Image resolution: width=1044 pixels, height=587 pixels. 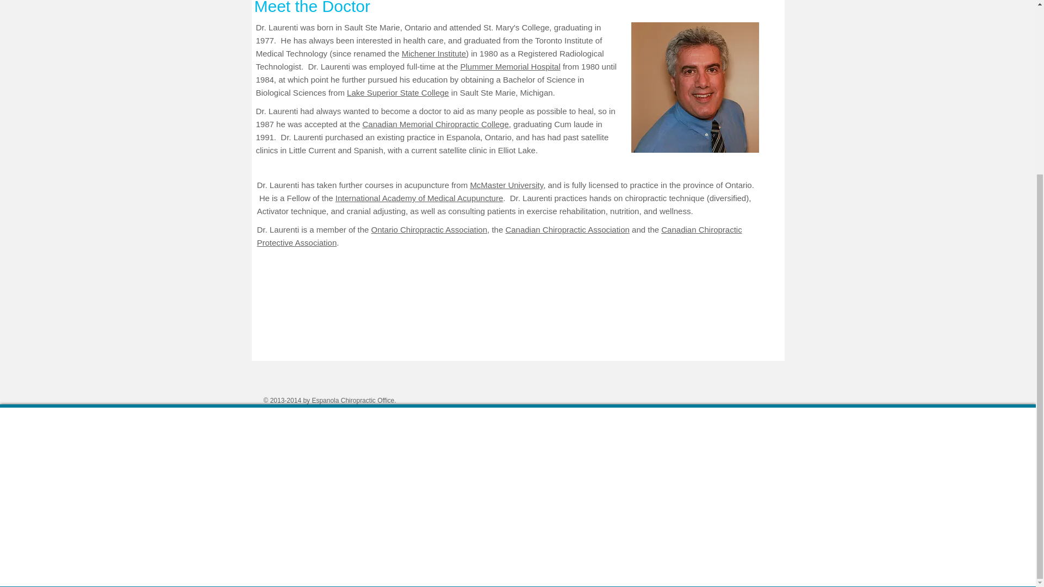 What do you see at coordinates (419, 198) in the screenshot?
I see `International Academy of Medical Acupuncture` at bounding box center [419, 198].